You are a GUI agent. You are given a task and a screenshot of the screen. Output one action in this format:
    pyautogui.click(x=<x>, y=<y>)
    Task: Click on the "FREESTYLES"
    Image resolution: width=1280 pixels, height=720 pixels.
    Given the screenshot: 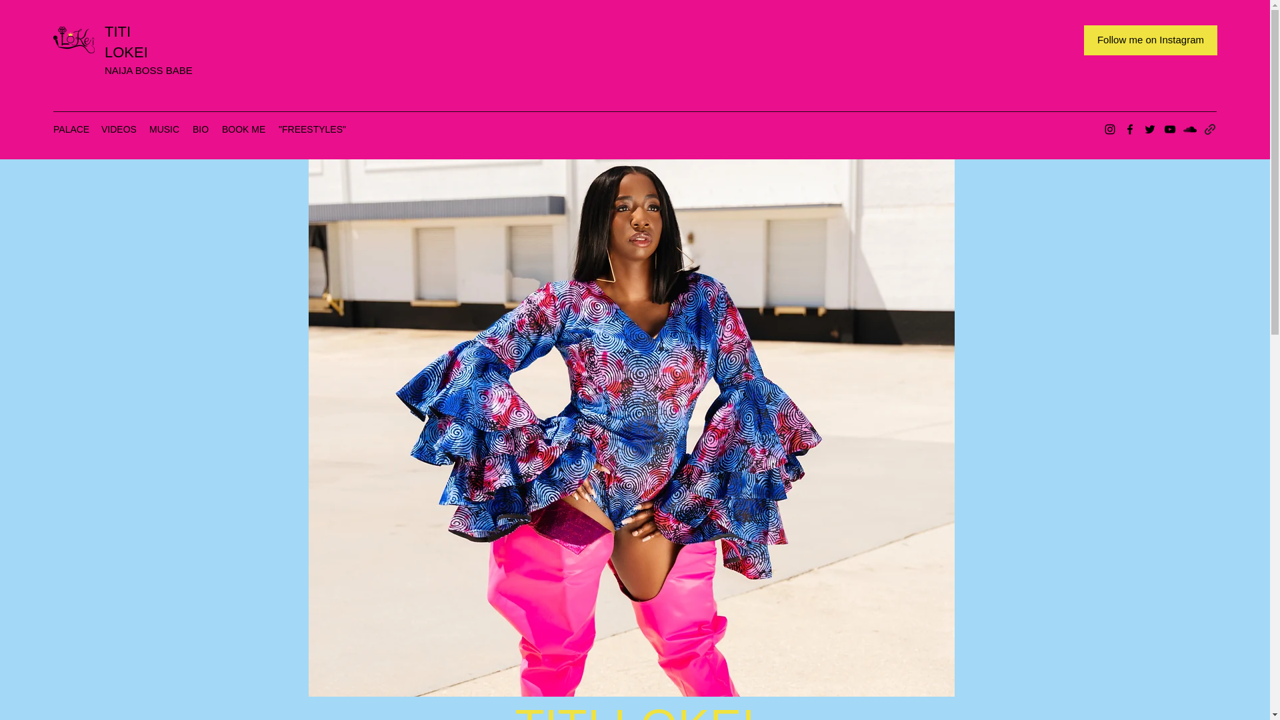 What is the action you would take?
    pyautogui.click(x=312, y=129)
    